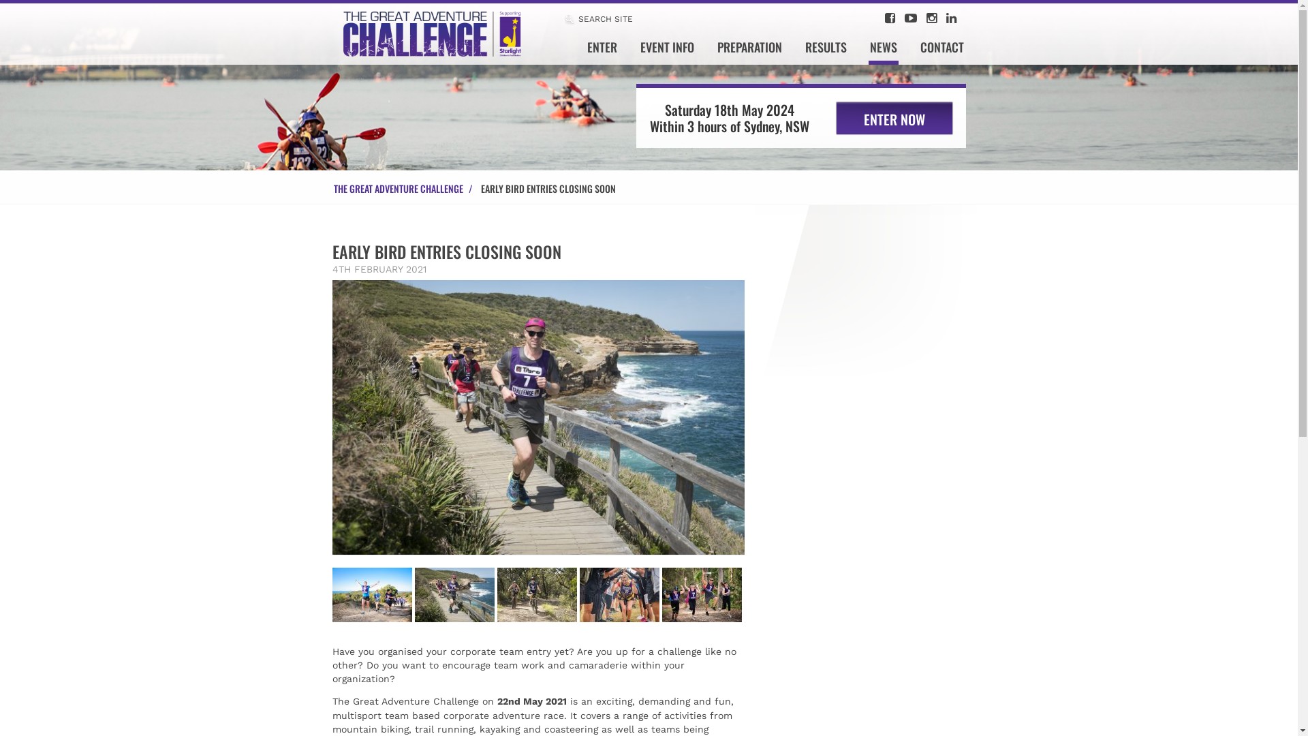 This screenshot has height=736, width=1308. What do you see at coordinates (619, 595) in the screenshot?
I see `GACRNP17-5354` at bounding box center [619, 595].